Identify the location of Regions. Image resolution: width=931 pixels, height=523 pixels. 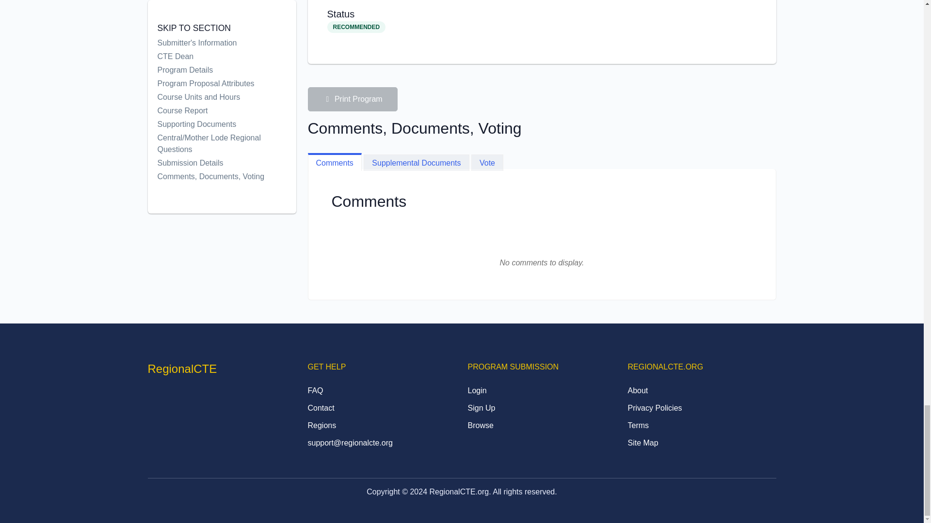
(321, 426).